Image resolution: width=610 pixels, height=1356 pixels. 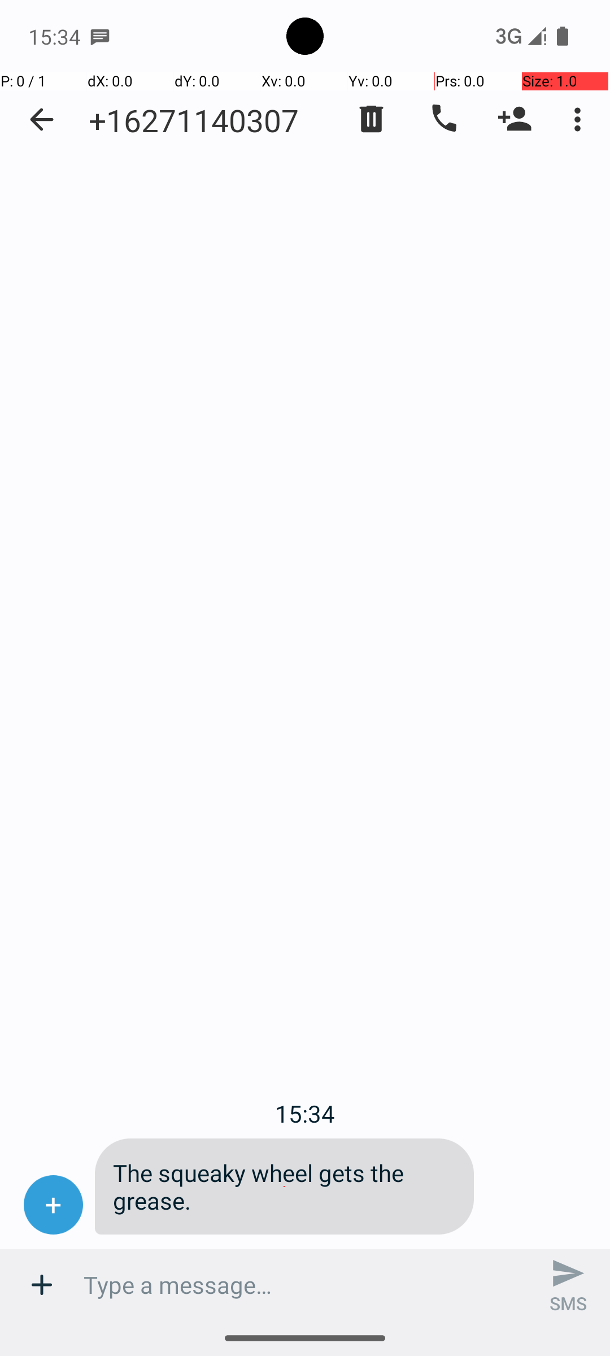 I want to click on Dial number, so click(x=443, y=119).